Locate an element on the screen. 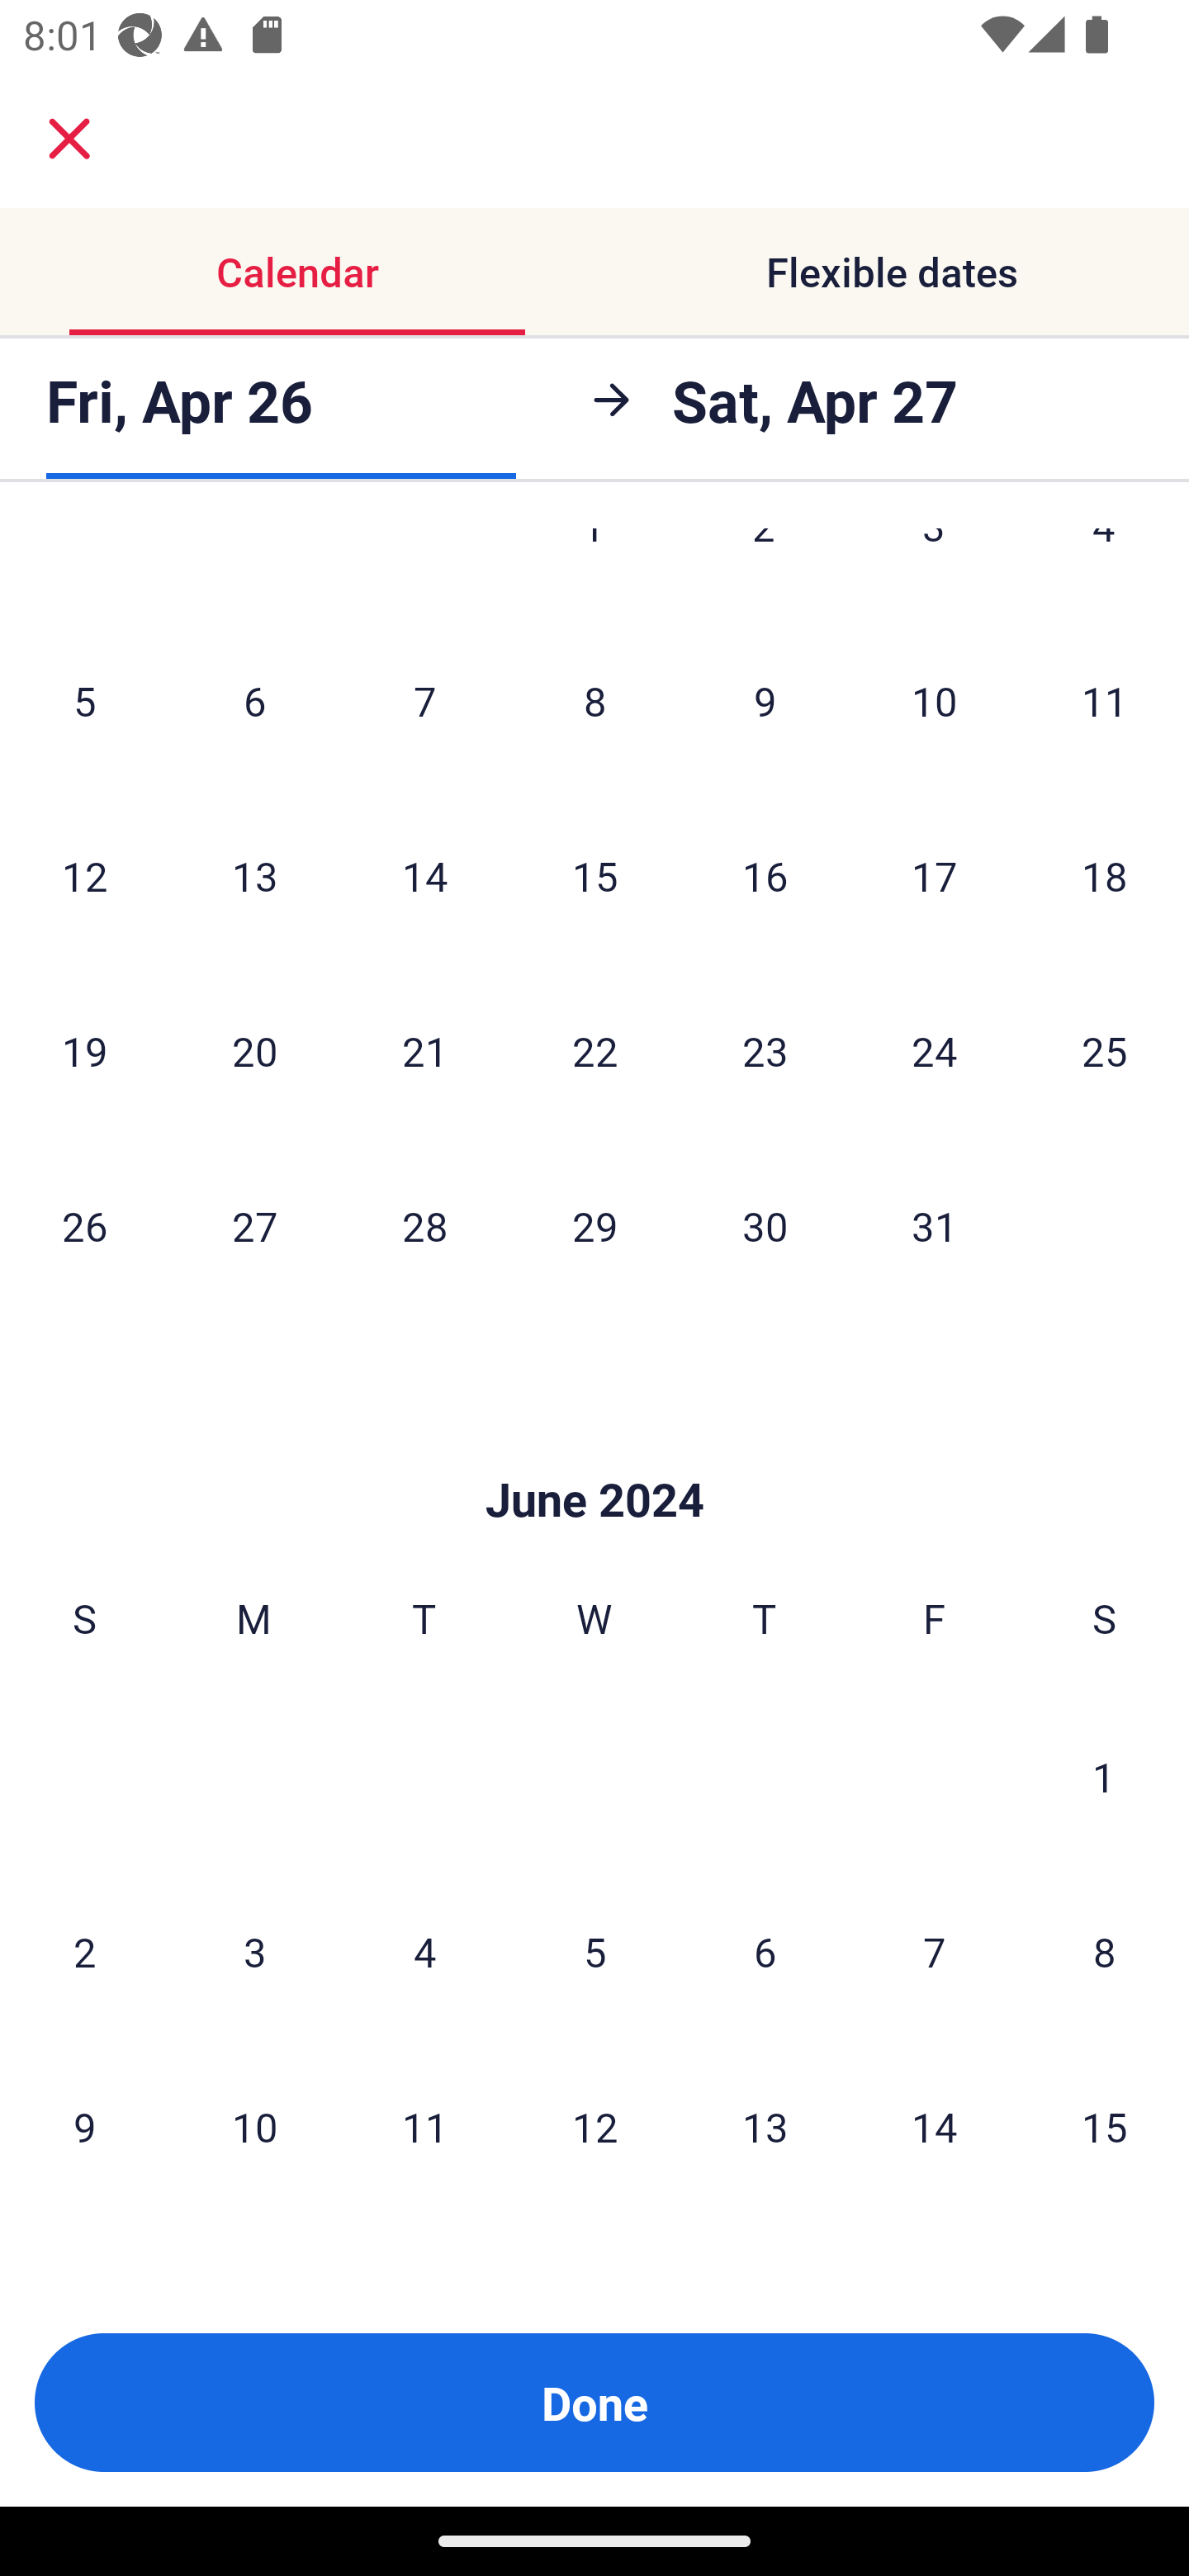 This screenshot has width=1189, height=2576. 12 Wednesday, June 12, 2024 is located at coordinates (594, 2126).